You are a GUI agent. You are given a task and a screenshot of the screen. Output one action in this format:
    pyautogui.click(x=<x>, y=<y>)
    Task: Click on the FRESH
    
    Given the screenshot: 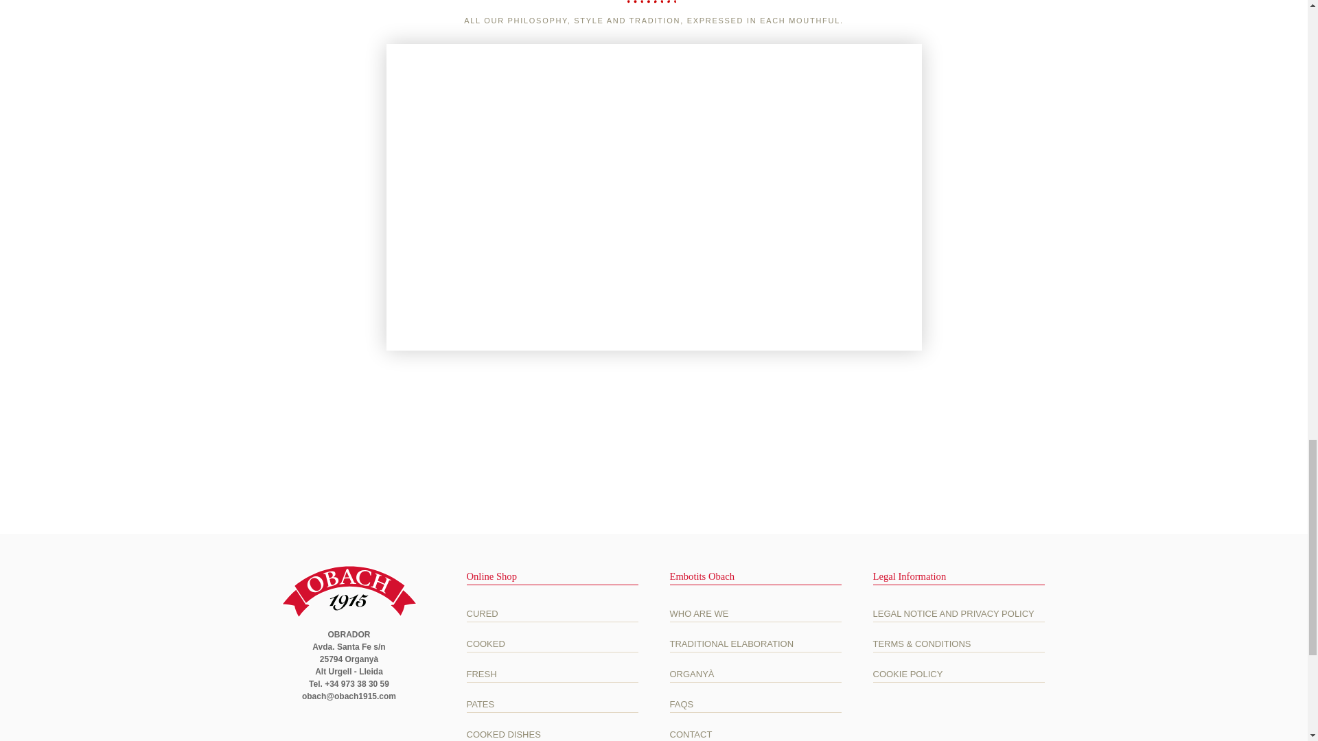 What is the action you would take?
    pyautogui.click(x=552, y=674)
    